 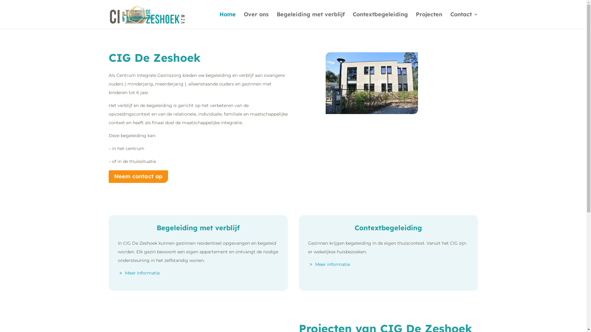 What do you see at coordinates (372, 83) in the screenshot?
I see `DSC_2218` at bounding box center [372, 83].